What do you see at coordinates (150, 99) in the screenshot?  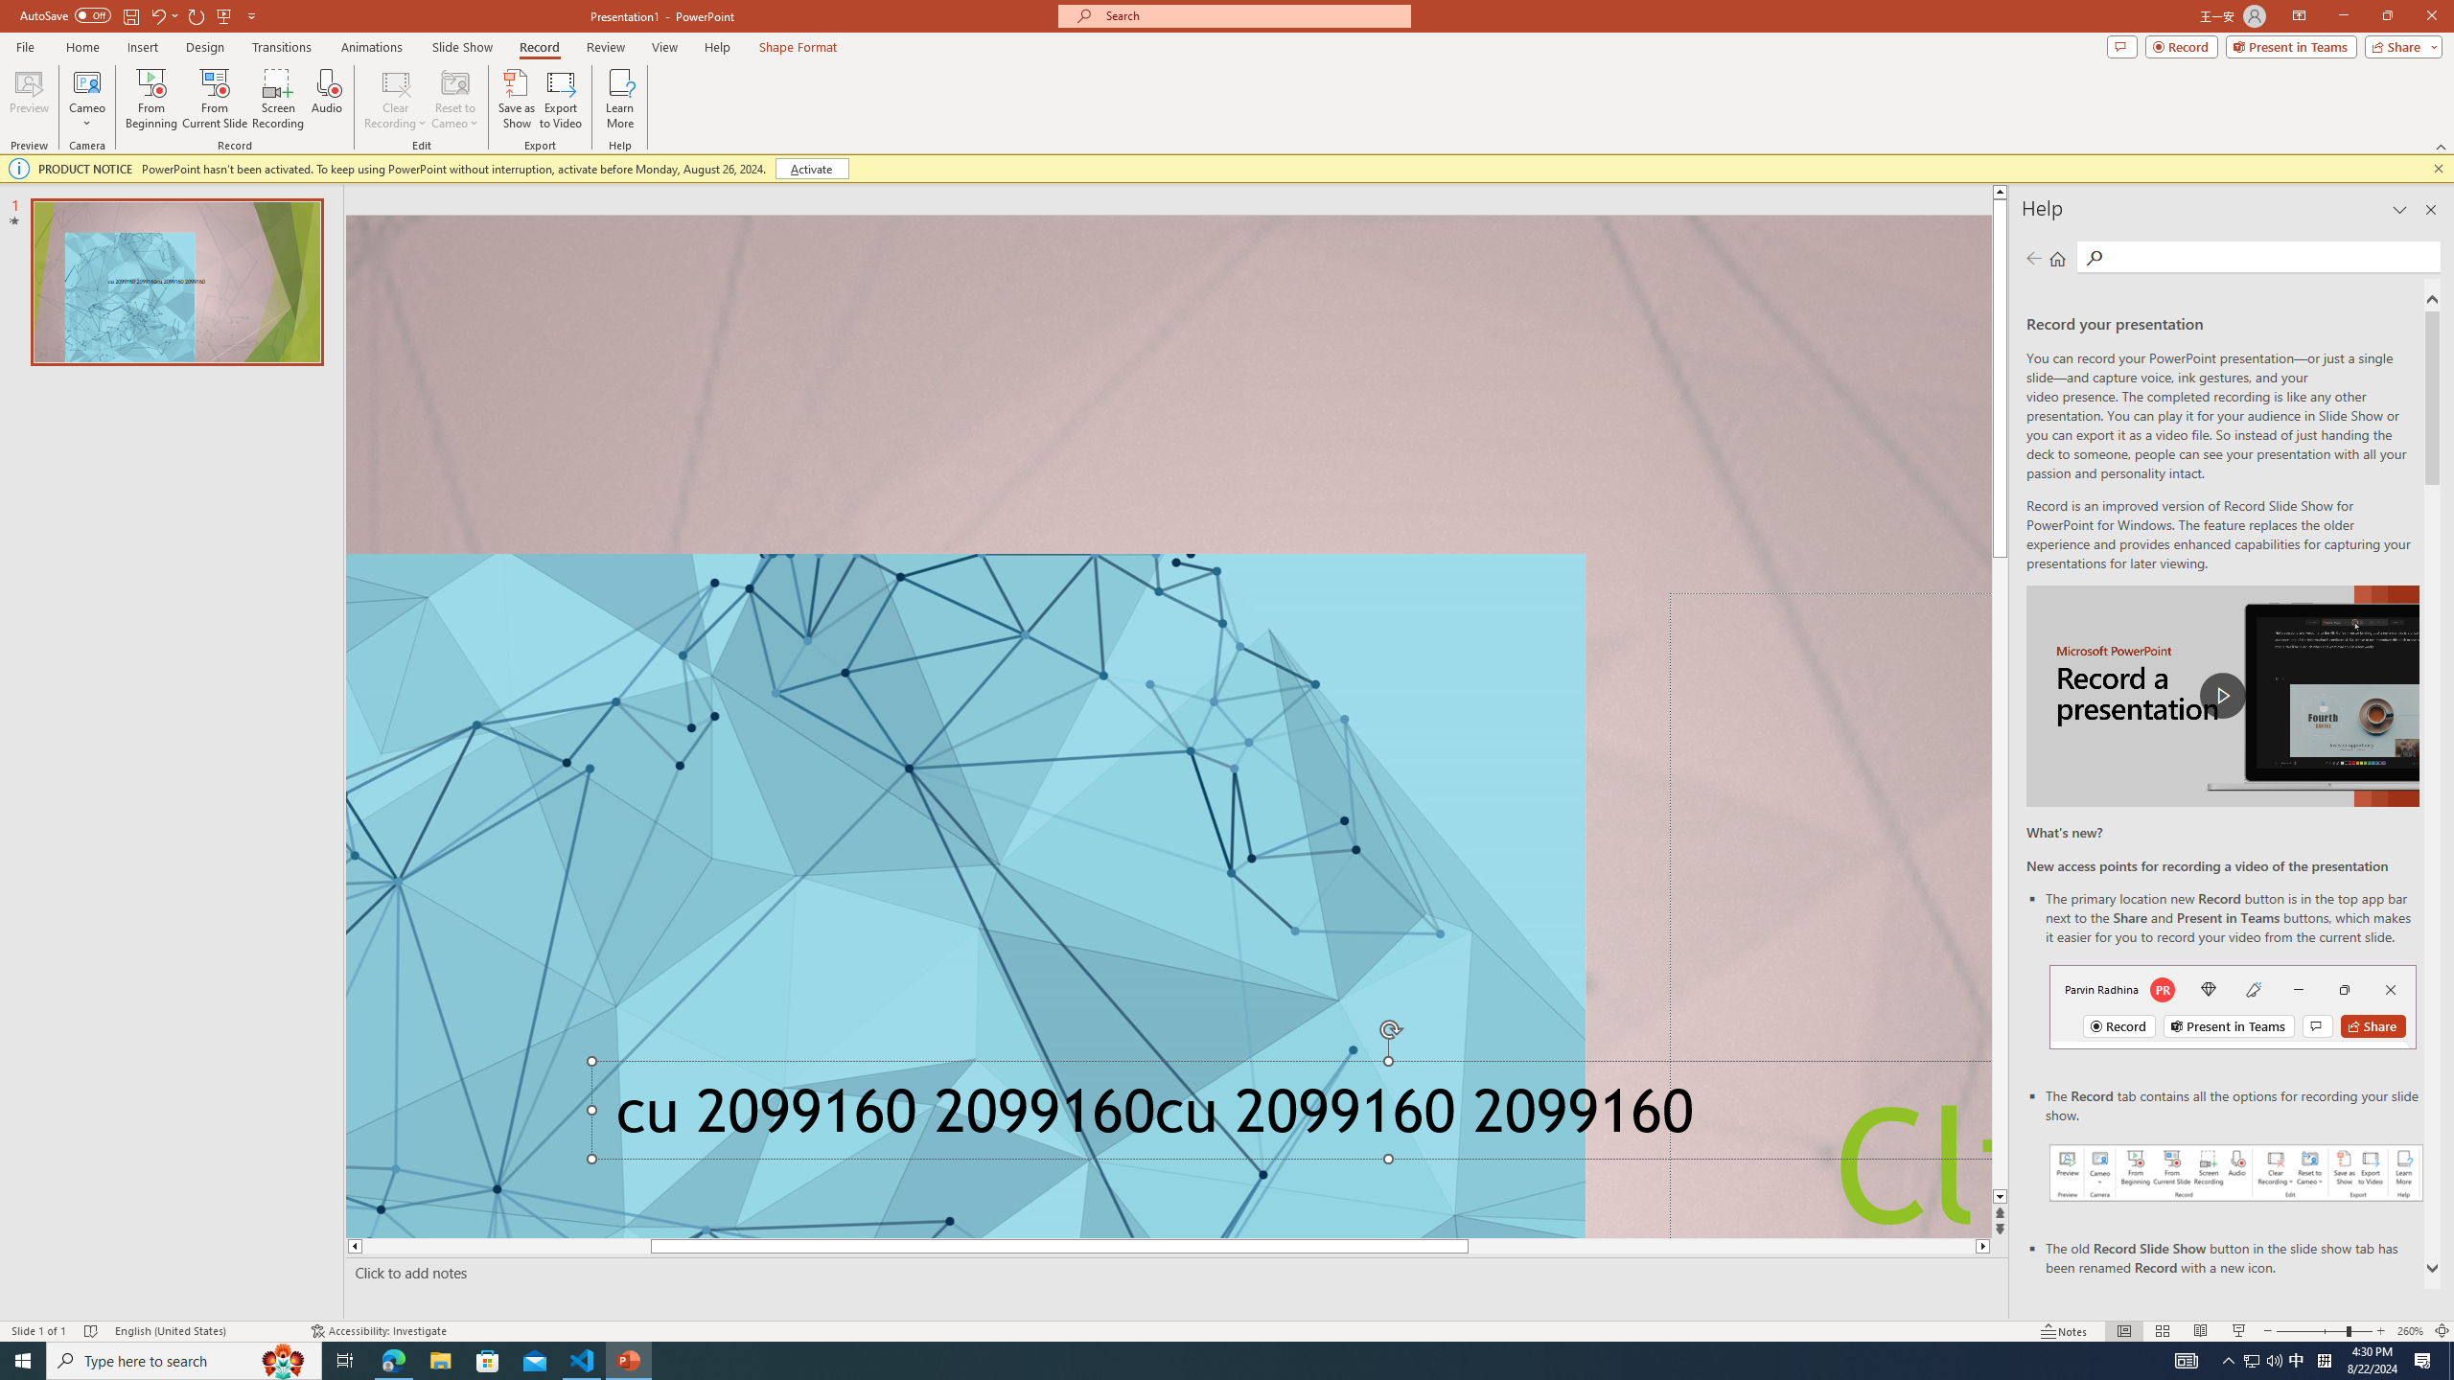 I see `From Beginning...` at bounding box center [150, 99].